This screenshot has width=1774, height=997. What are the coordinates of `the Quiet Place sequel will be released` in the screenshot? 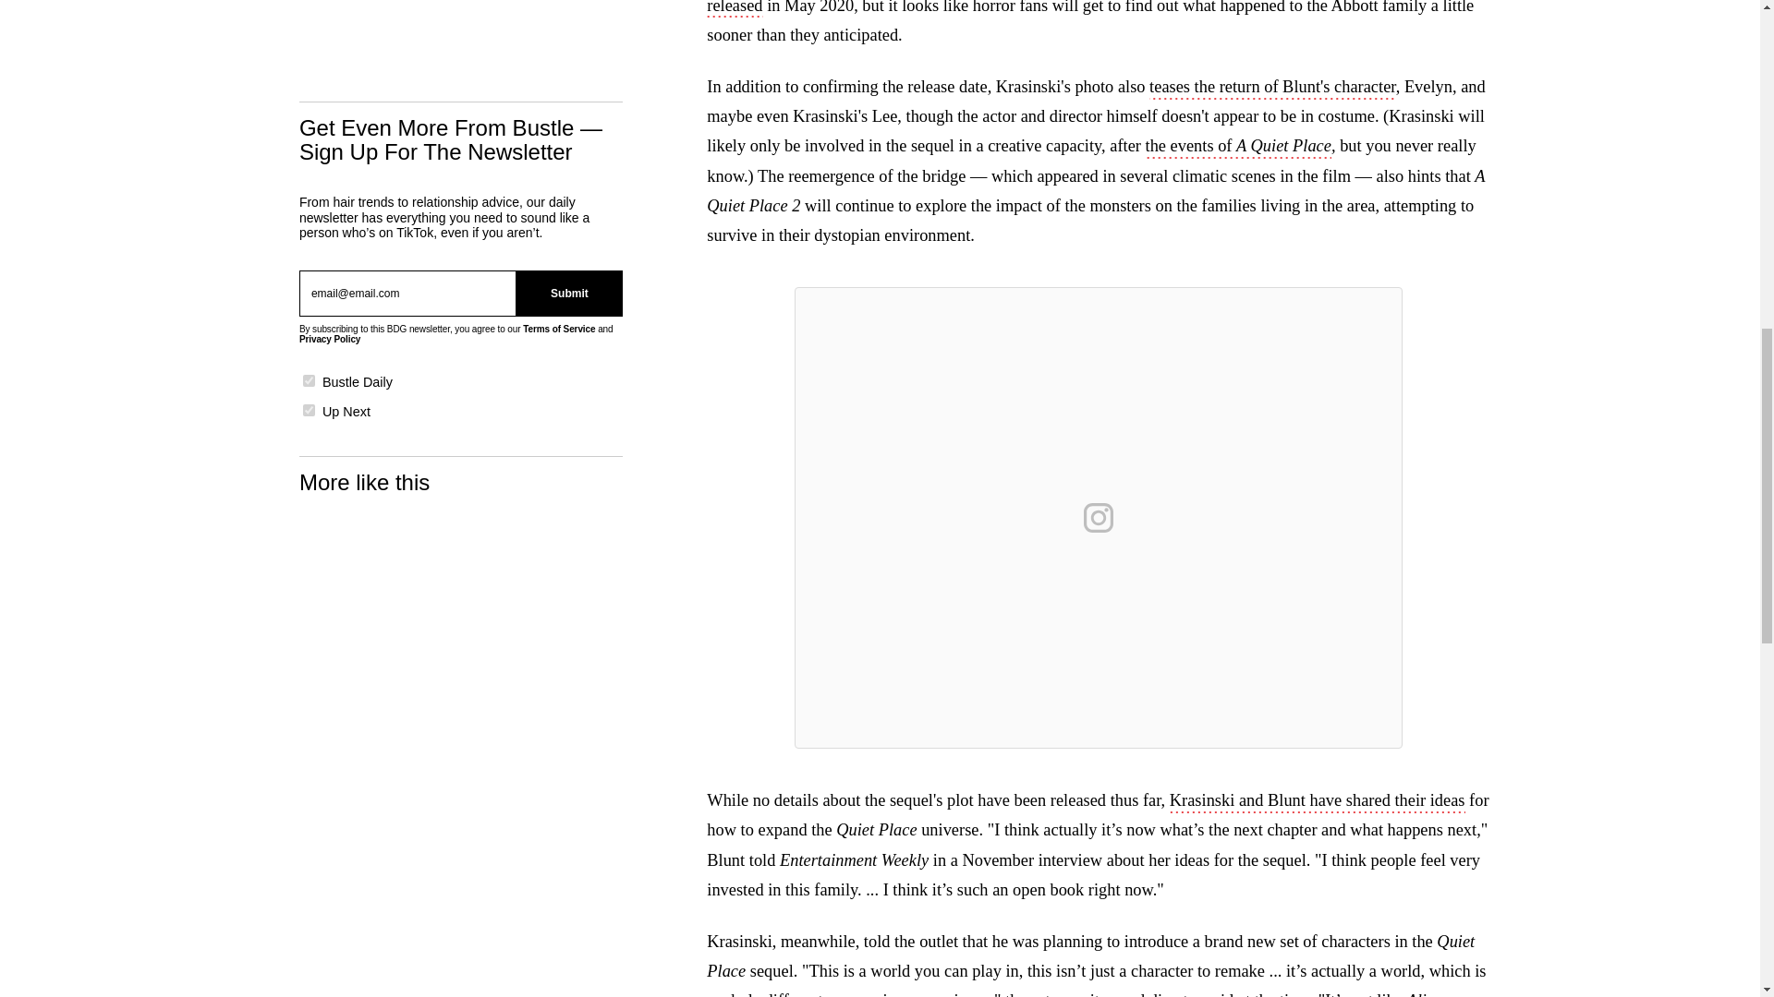 It's located at (1072, 9).